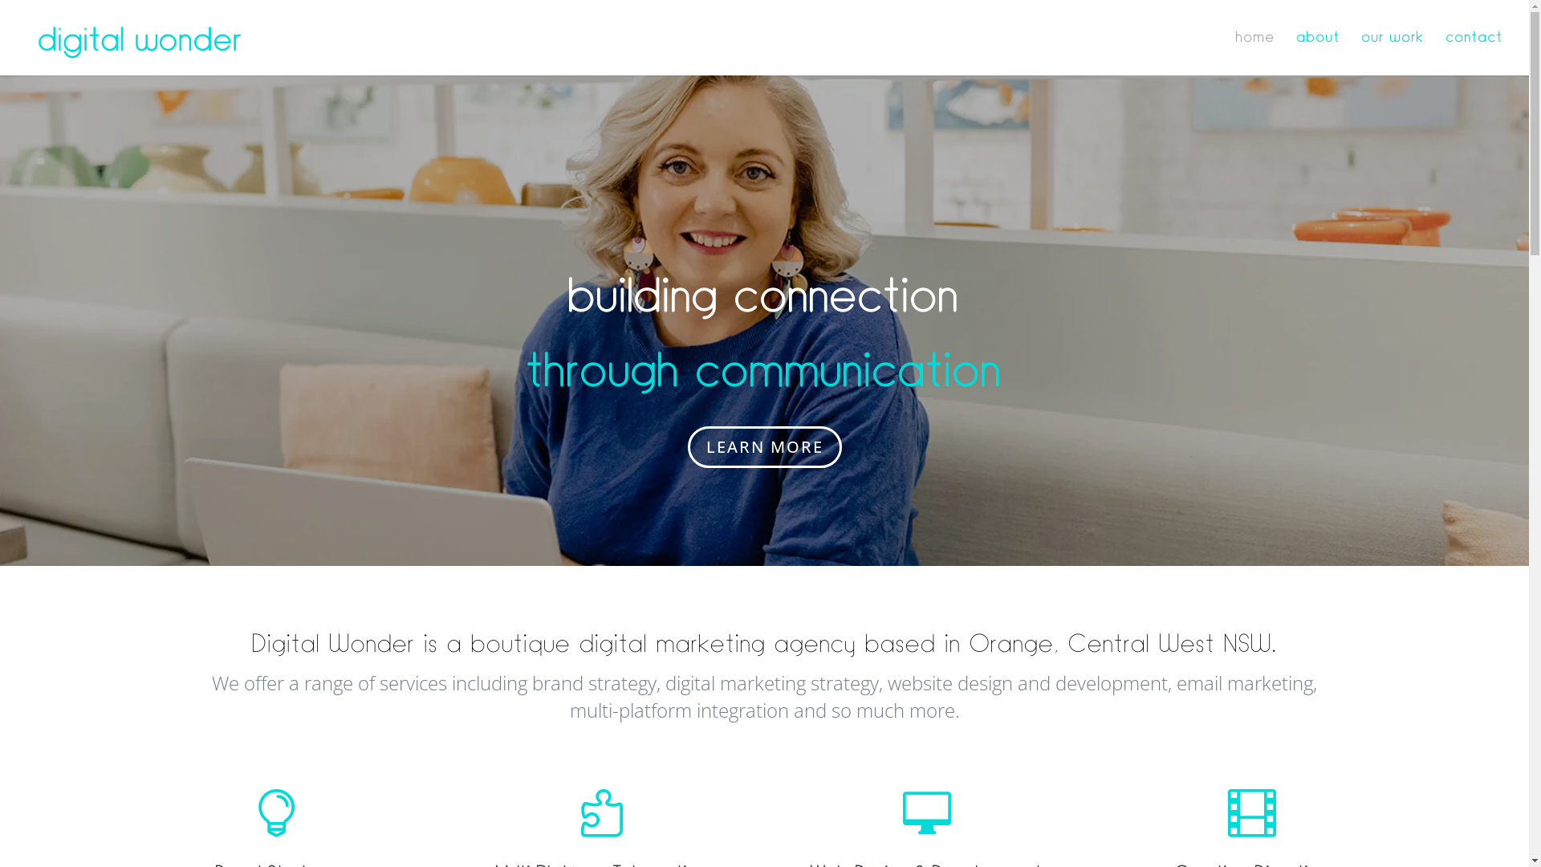 The image size is (1541, 867). Describe the element at coordinates (764, 447) in the screenshot. I see `LEARN MORE` at that location.